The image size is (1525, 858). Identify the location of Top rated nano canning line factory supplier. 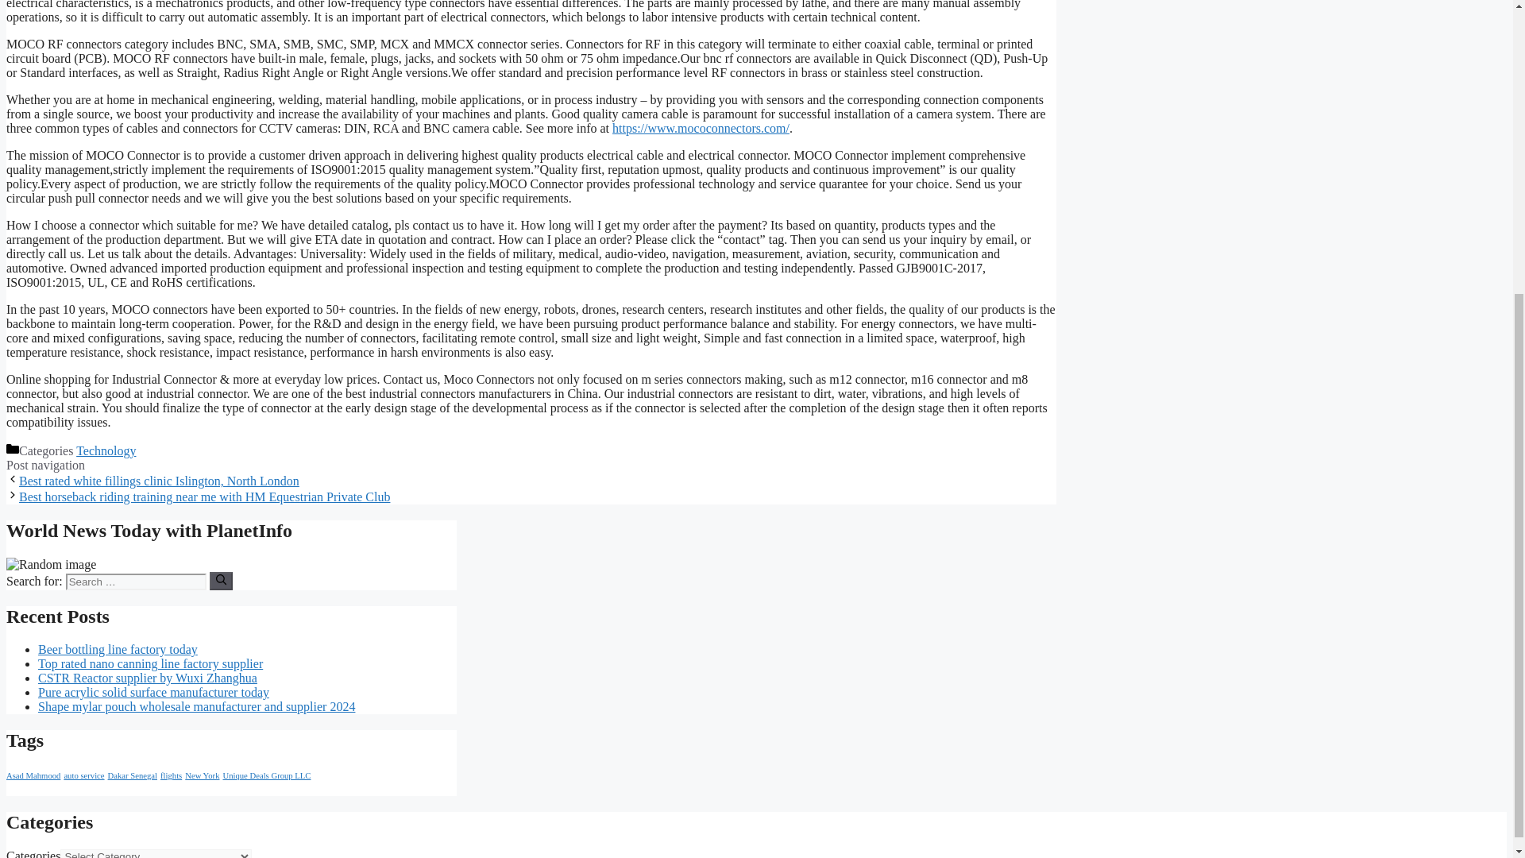
(150, 663).